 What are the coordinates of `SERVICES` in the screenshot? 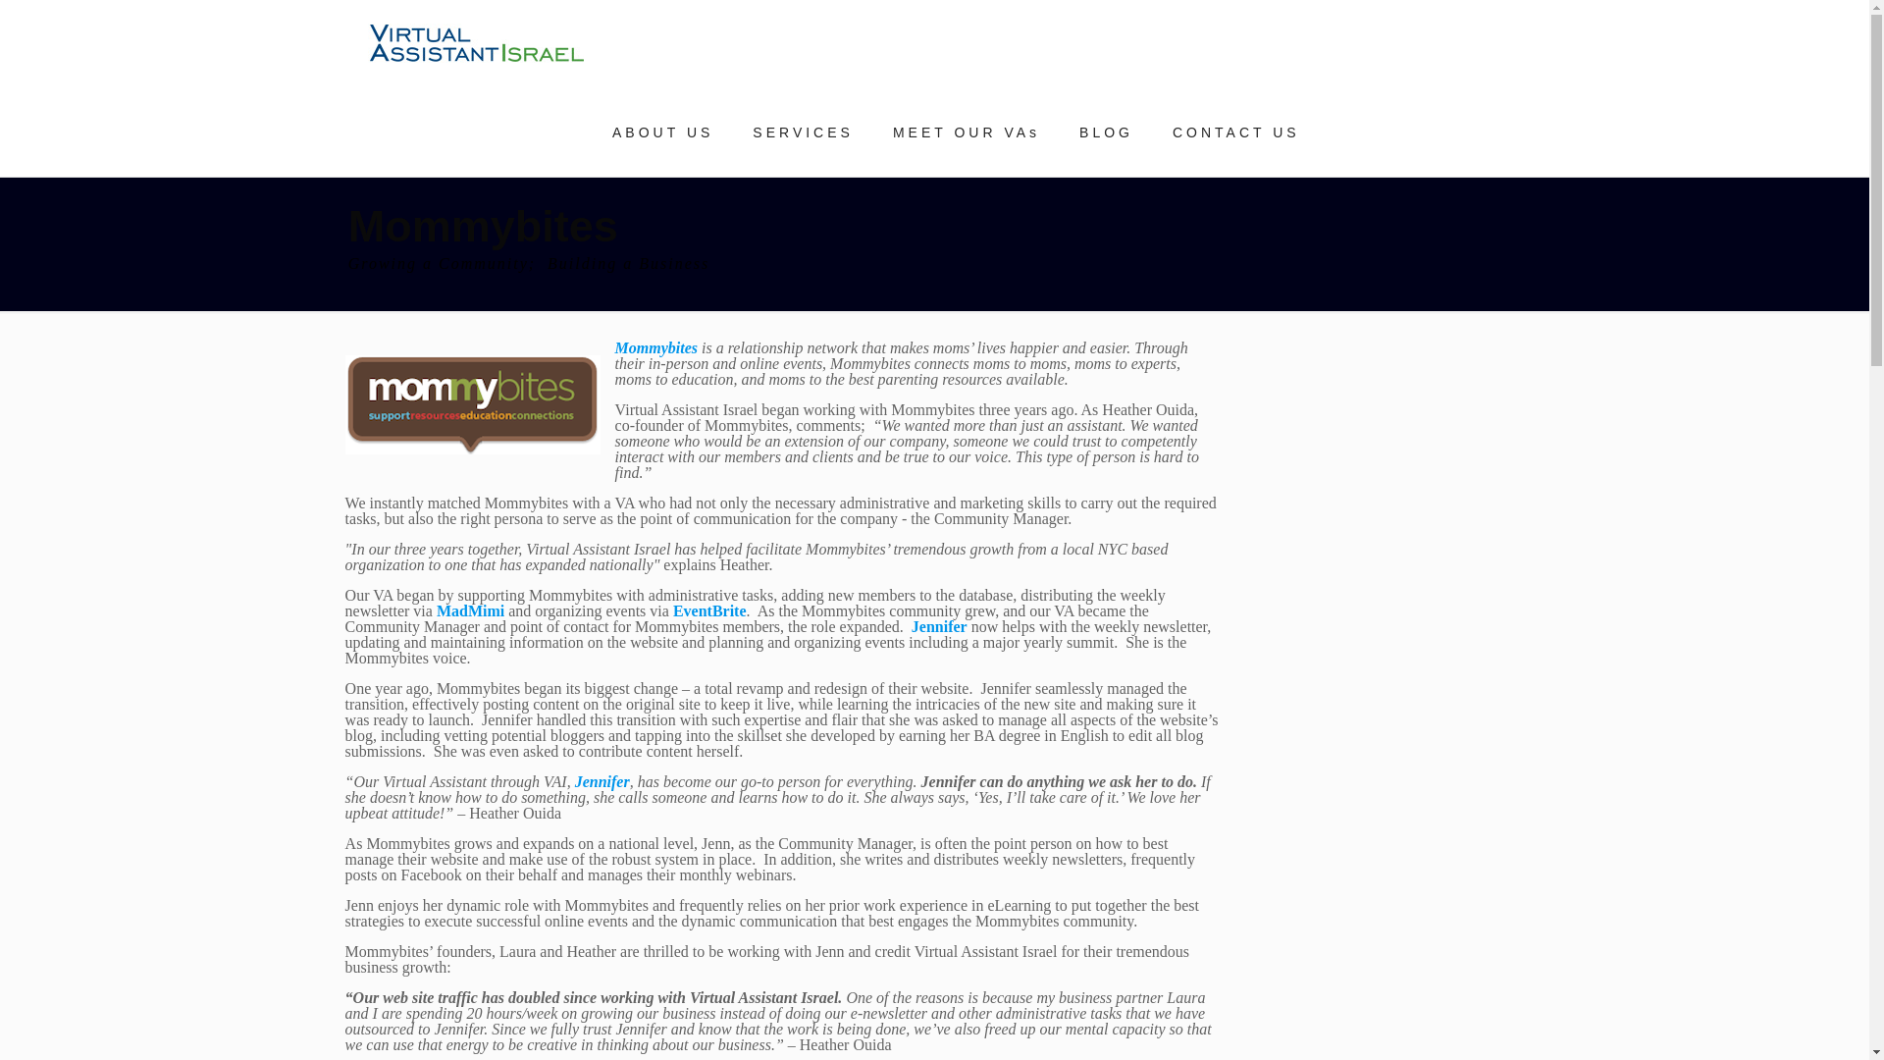 It's located at (803, 132).